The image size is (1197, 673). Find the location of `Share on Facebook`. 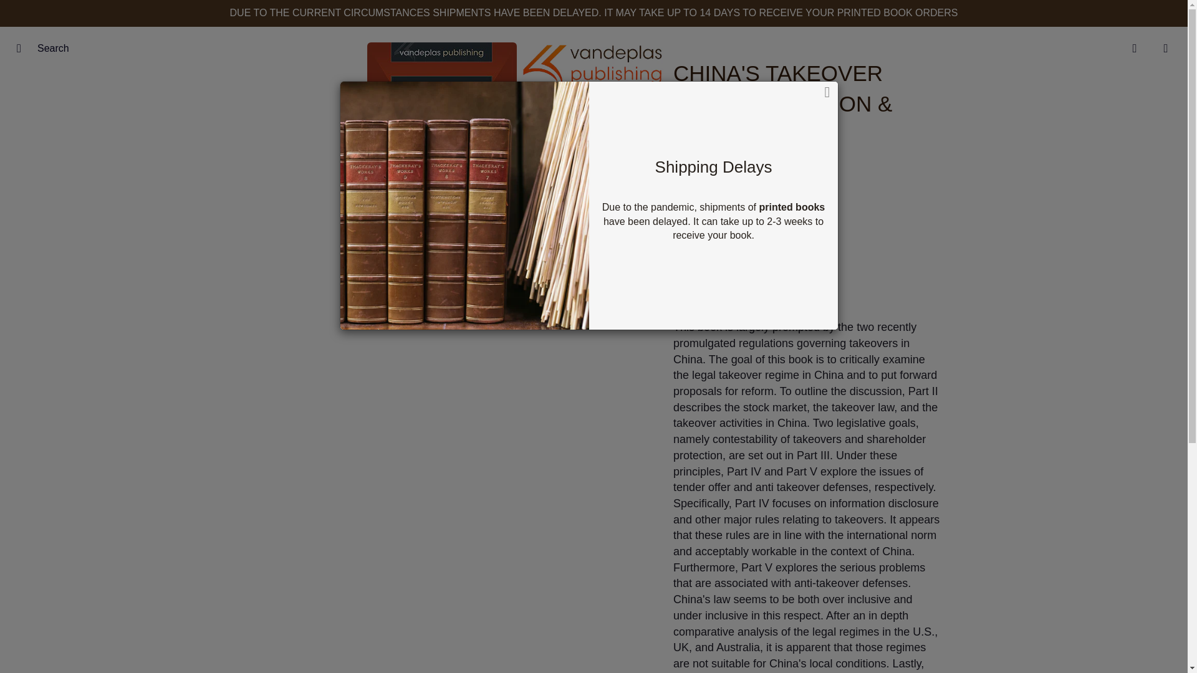

Share on Facebook is located at coordinates (385, 293).